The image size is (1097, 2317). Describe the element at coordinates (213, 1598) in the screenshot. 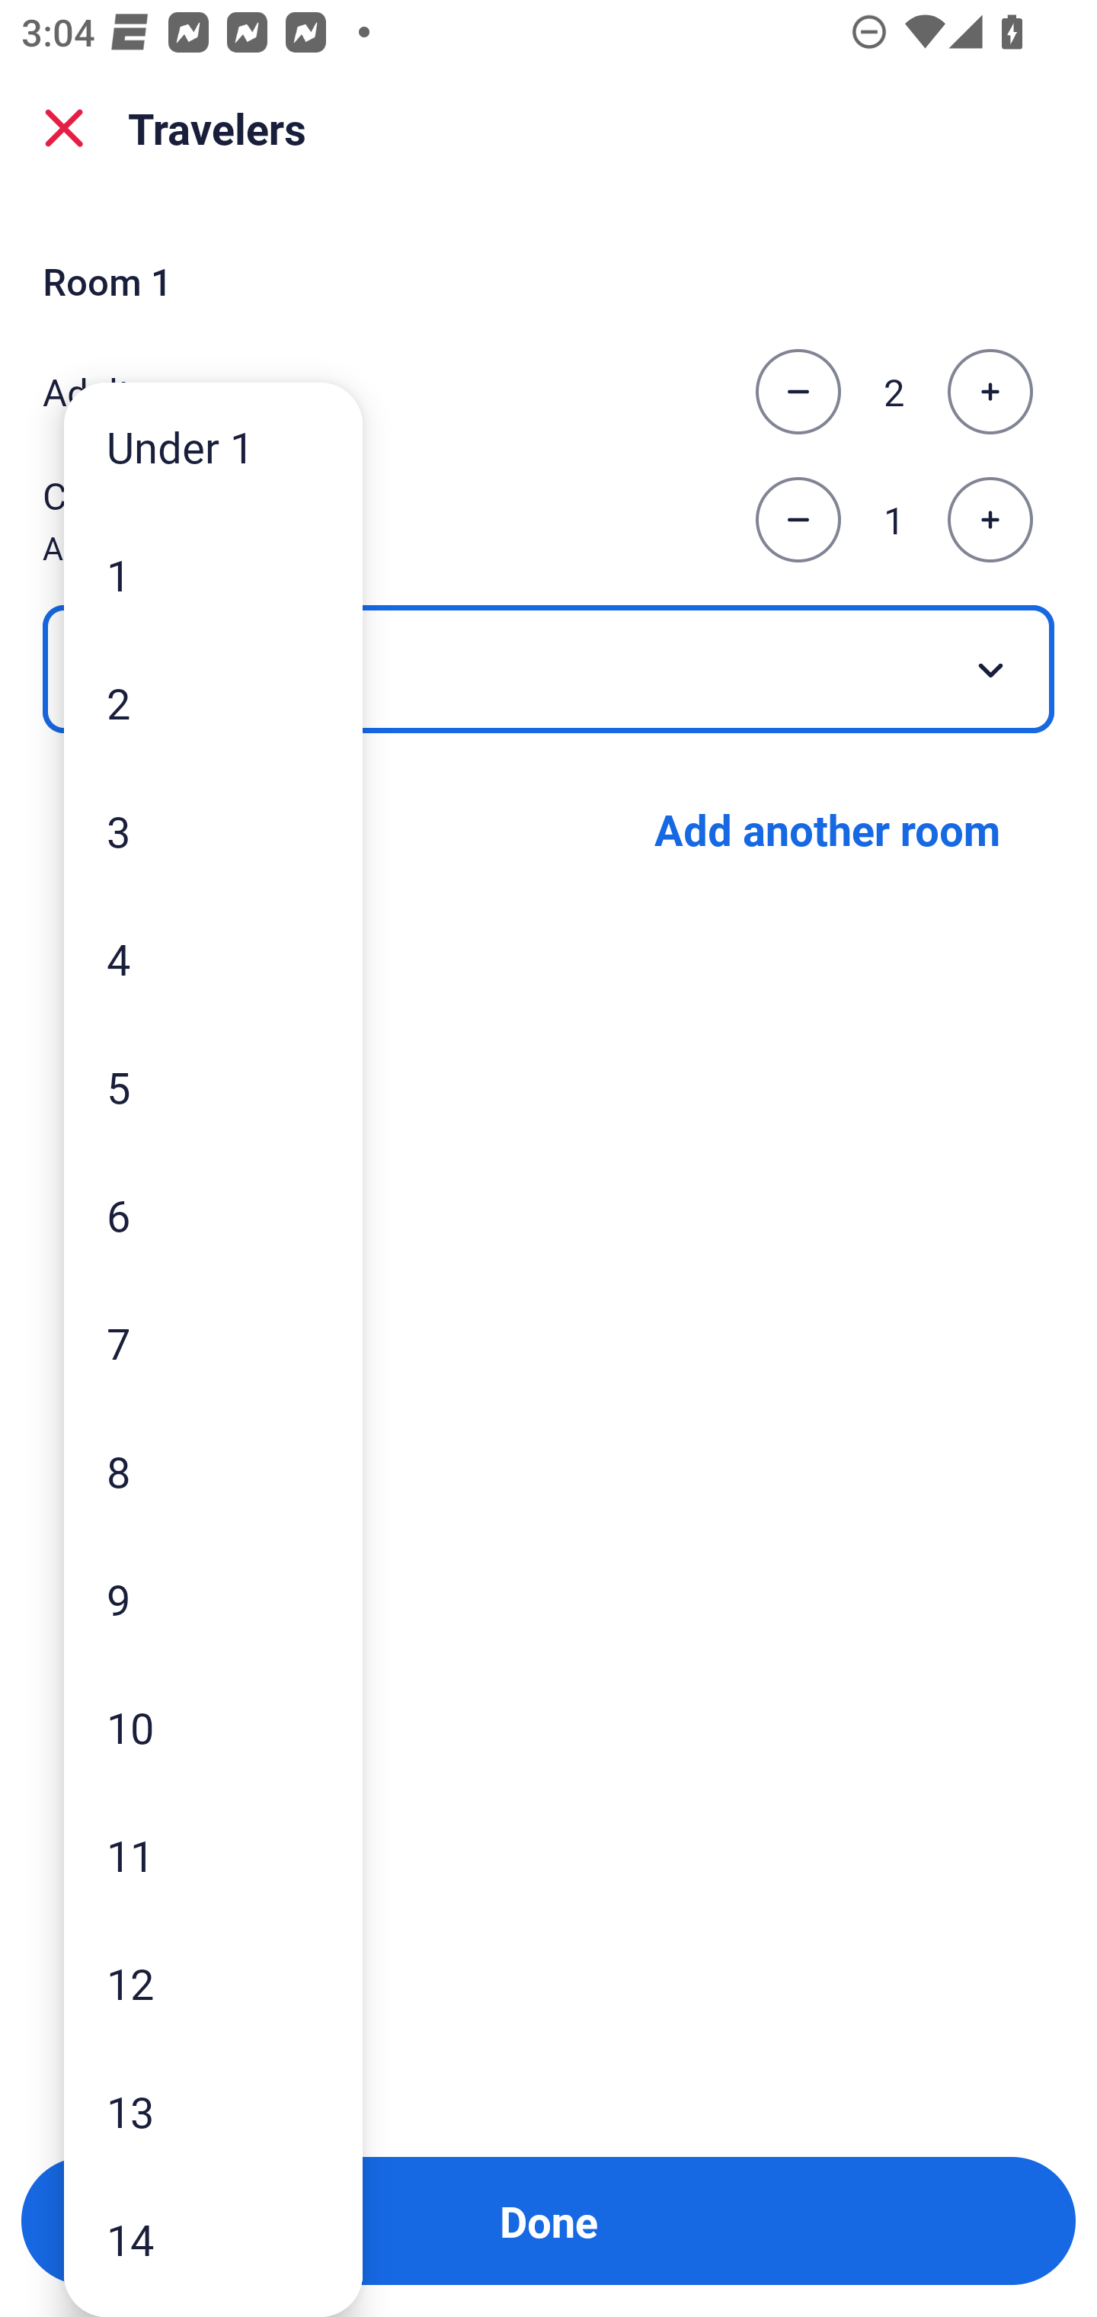

I see `9` at that location.